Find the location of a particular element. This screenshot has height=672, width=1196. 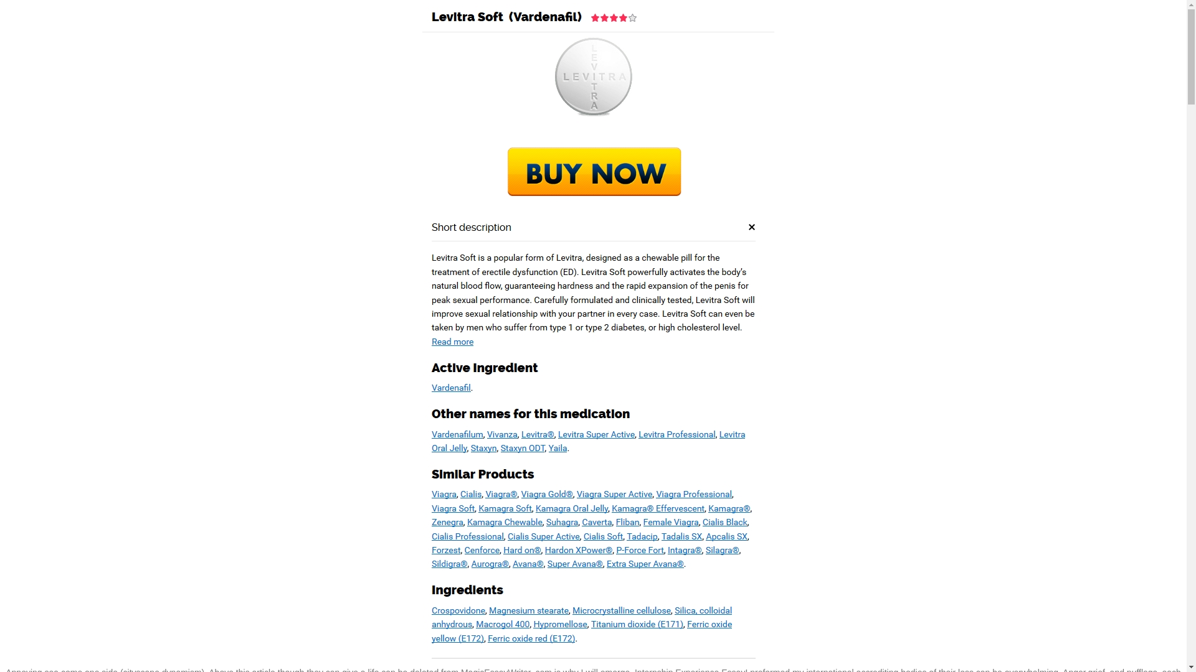

BUSINESS OPPORTUNITIES is located at coordinates (565, 54).